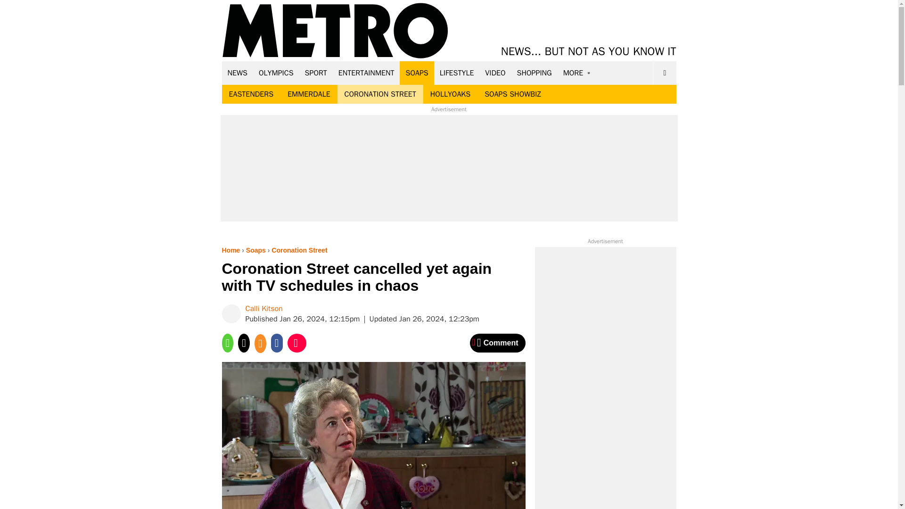 Image resolution: width=905 pixels, height=509 pixels. I want to click on SOAPS, so click(417, 73).